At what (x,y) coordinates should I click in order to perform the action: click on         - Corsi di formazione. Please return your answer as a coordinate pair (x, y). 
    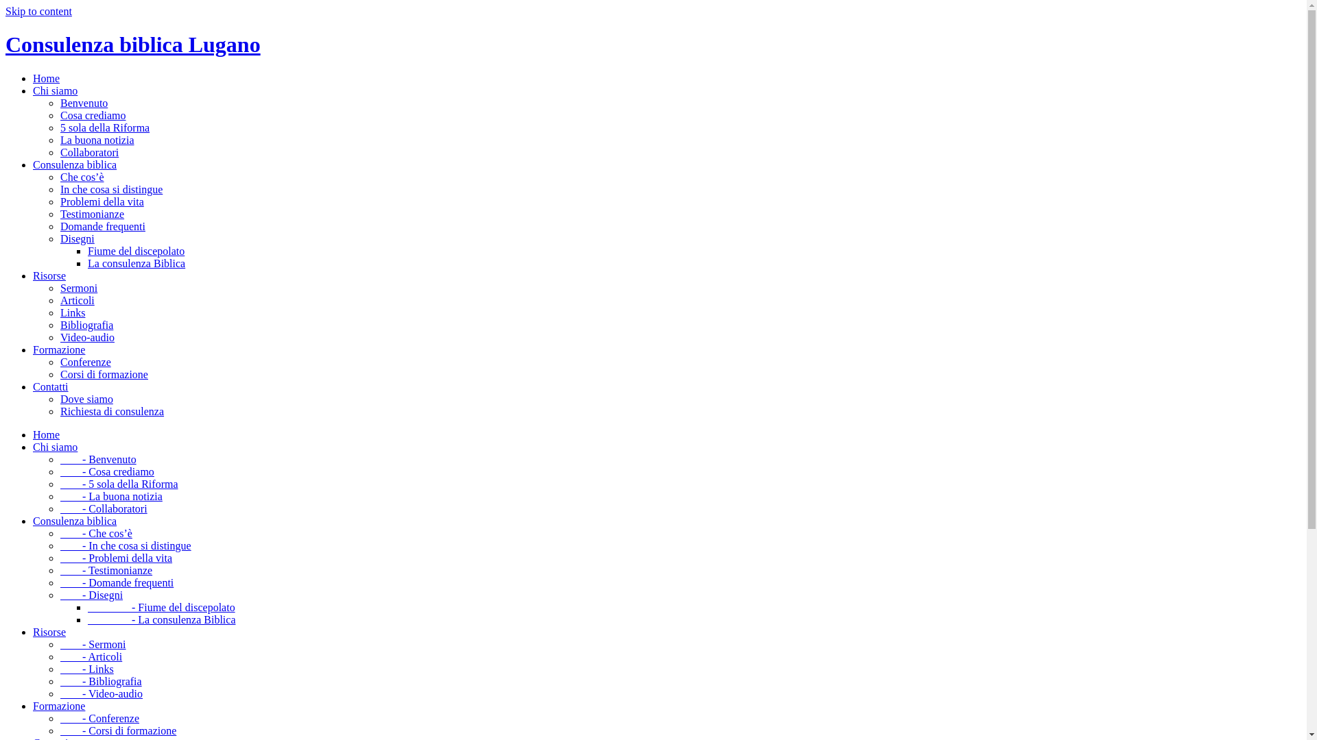
    Looking at the image, I should click on (118, 730).